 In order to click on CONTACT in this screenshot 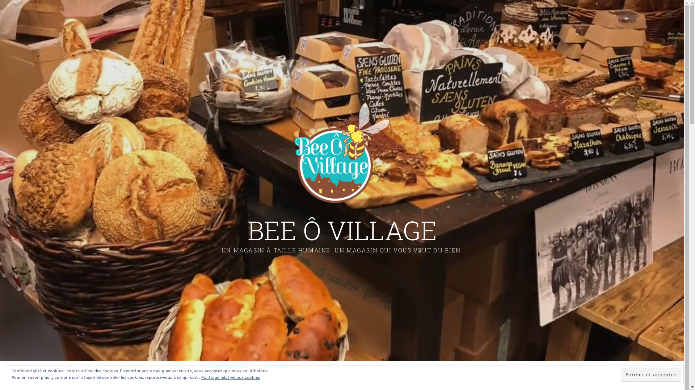, I will do `click(426, 376)`.